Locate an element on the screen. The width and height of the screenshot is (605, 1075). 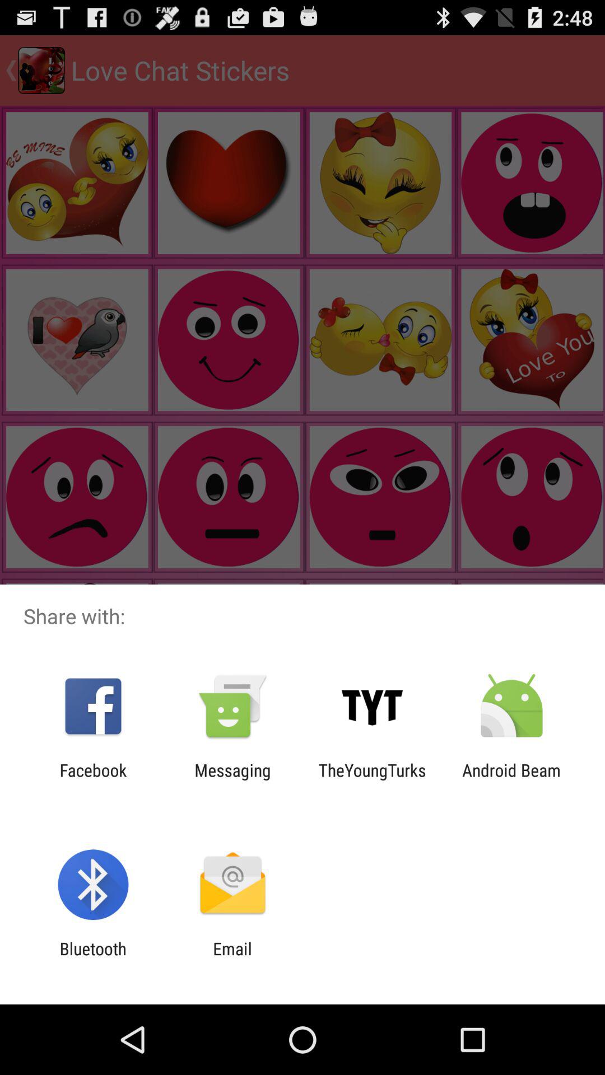
press the icon to the right of theyoungturks is located at coordinates (511, 780).